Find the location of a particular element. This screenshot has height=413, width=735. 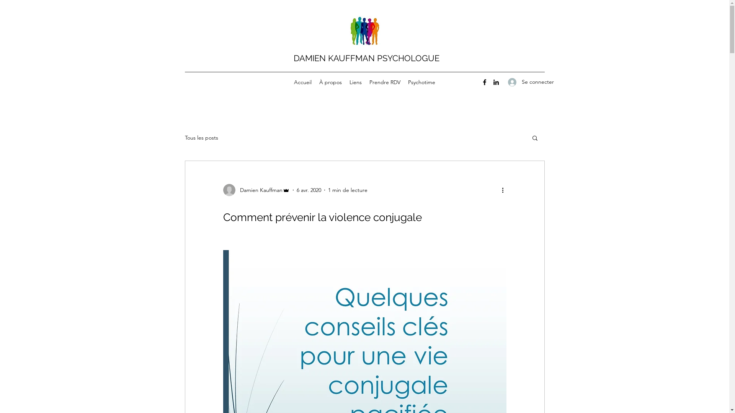

Liens is located at coordinates (356, 82).